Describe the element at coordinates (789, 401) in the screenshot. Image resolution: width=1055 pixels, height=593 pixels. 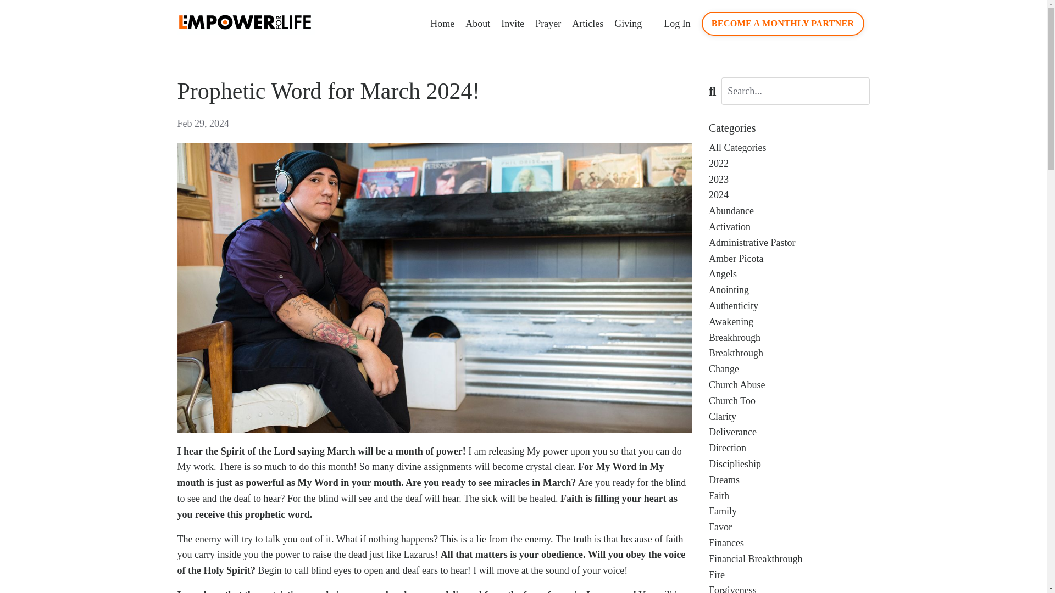
I see `Church Too` at that location.